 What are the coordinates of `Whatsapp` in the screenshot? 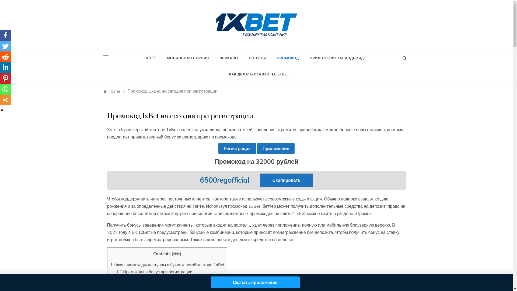 It's located at (5, 89).